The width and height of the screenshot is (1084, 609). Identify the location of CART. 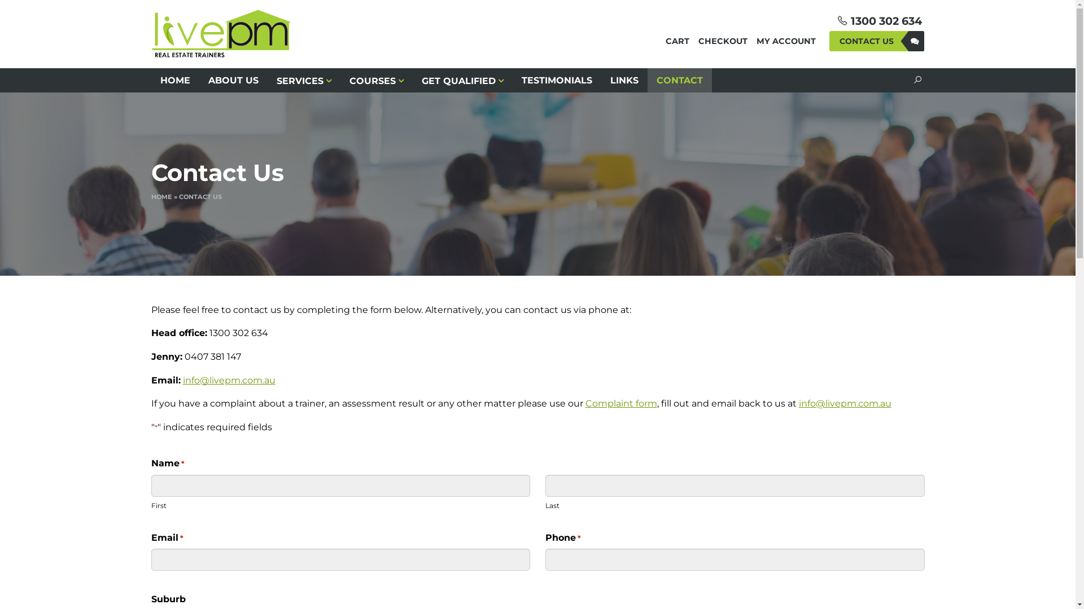
(677, 41).